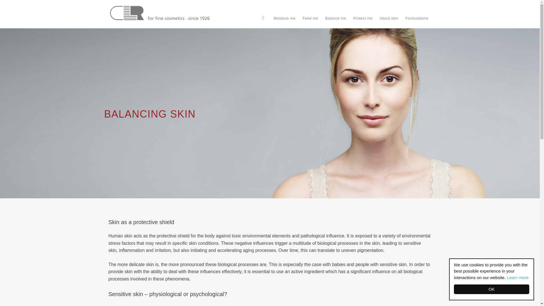 Image resolution: width=544 pixels, height=306 pixels. Describe the element at coordinates (363, 18) in the screenshot. I see `Protect me` at that location.